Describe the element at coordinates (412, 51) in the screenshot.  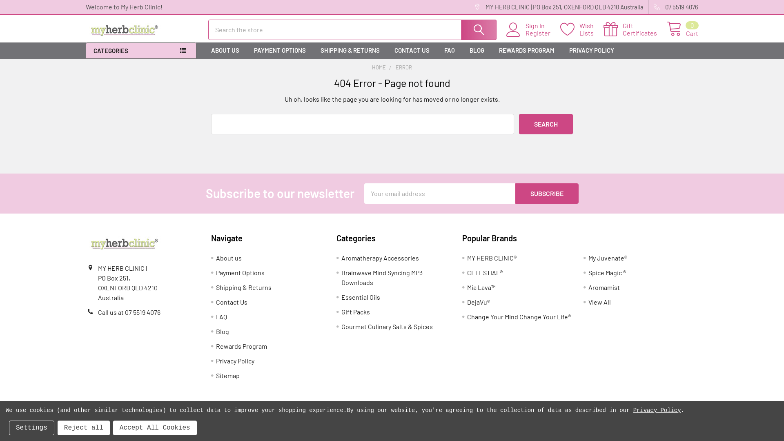
I see `CONTACT US` at that location.